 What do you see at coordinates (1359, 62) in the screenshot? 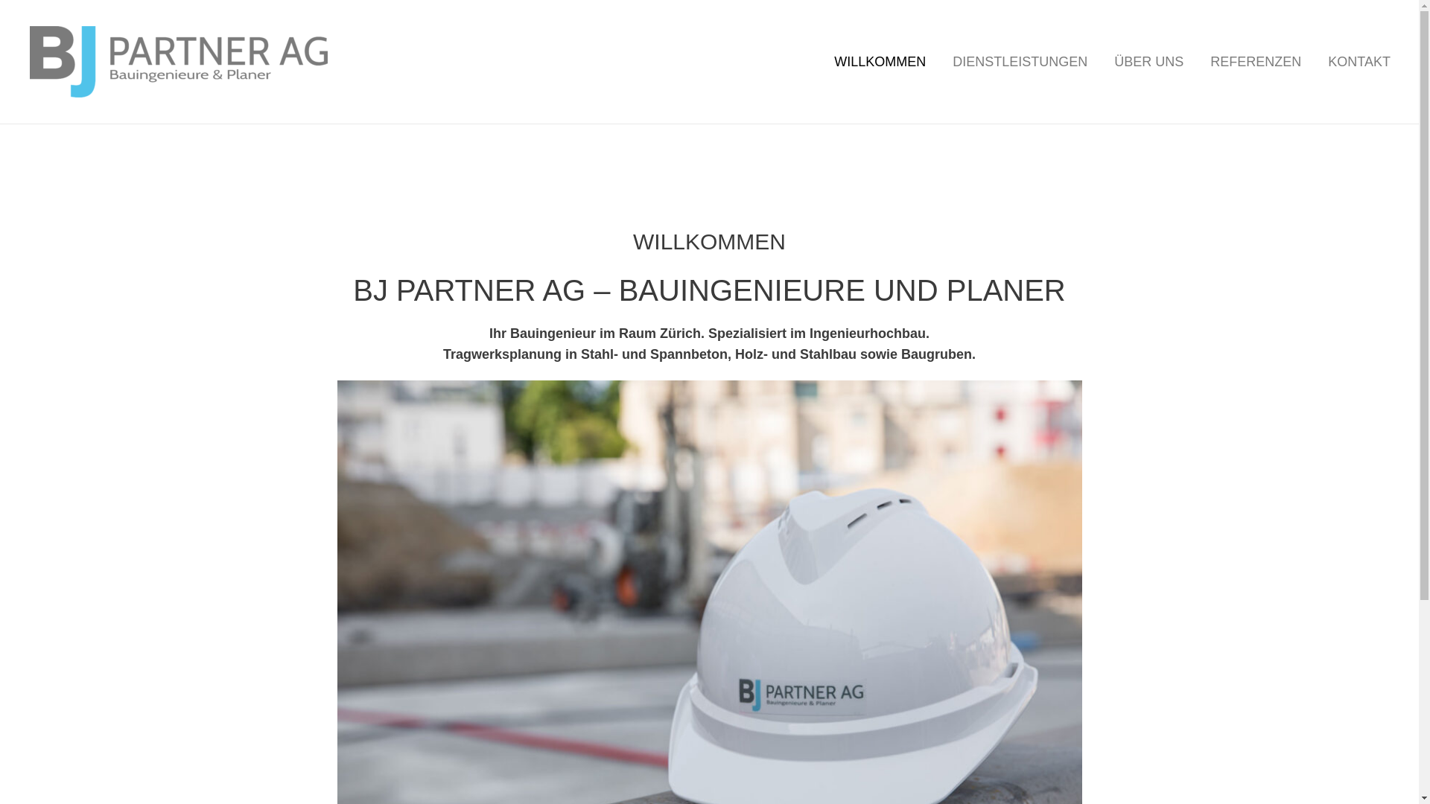
I see `KONTAKT` at bounding box center [1359, 62].